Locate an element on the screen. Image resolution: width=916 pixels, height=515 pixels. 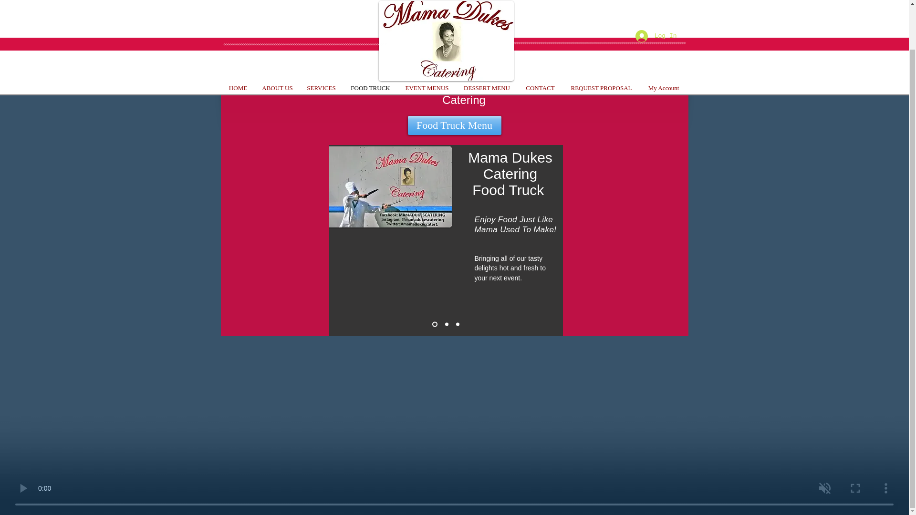
My Account is located at coordinates (664, 41).